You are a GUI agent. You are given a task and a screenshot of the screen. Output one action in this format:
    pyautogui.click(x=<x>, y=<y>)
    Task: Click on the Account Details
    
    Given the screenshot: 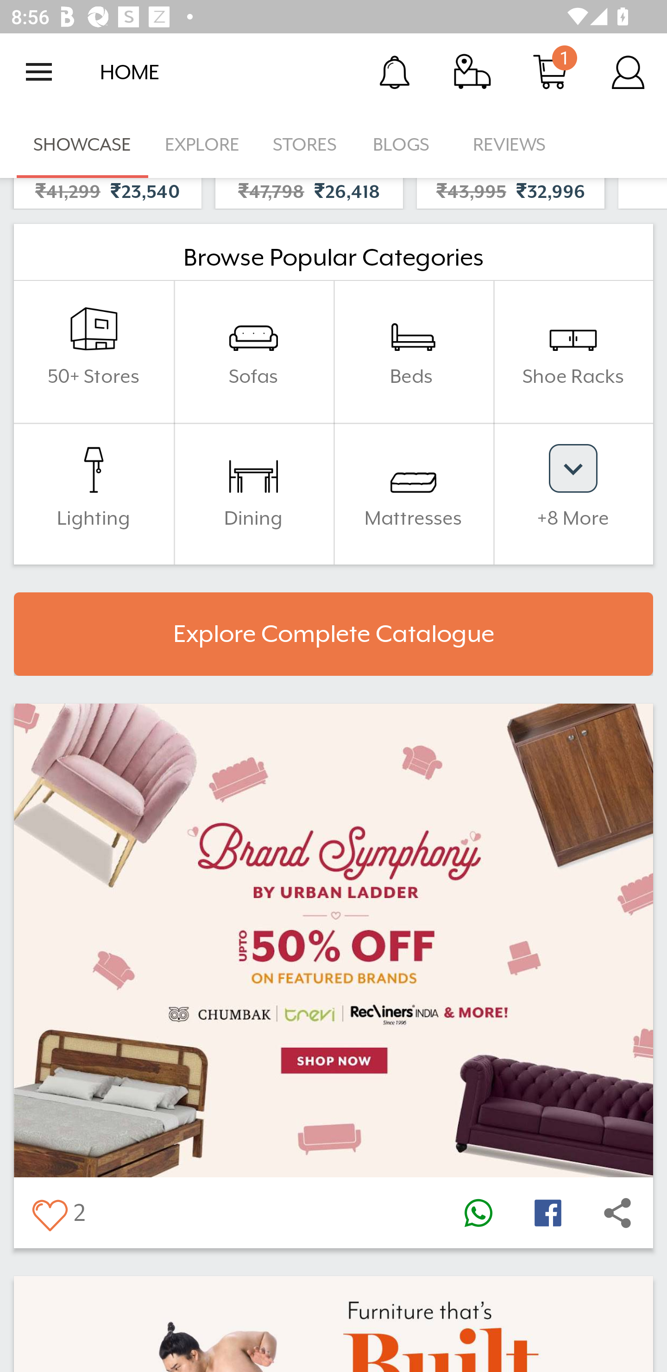 What is the action you would take?
    pyautogui.click(x=628, y=71)
    